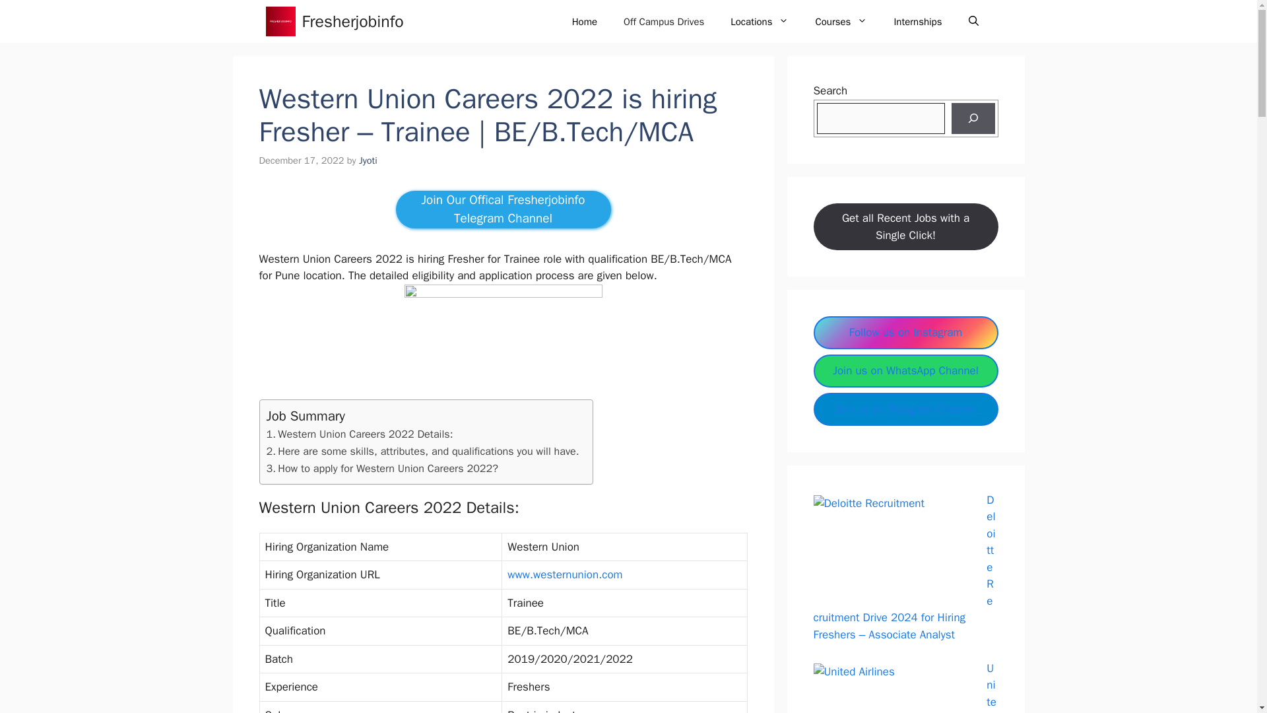 This screenshot has width=1267, height=713. Describe the element at coordinates (917, 21) in the screenshot. I see `Internships` at that location.